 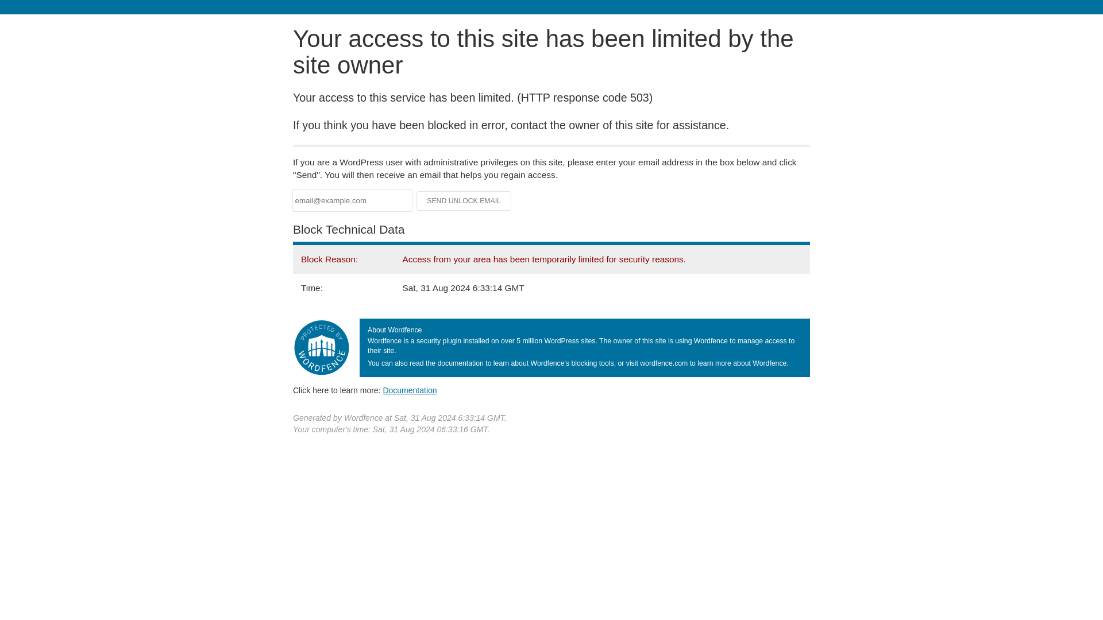 What do you see at coordinates (410, 390) in the screenshot?
I see `Documentation` at bounding box center [410, 390].